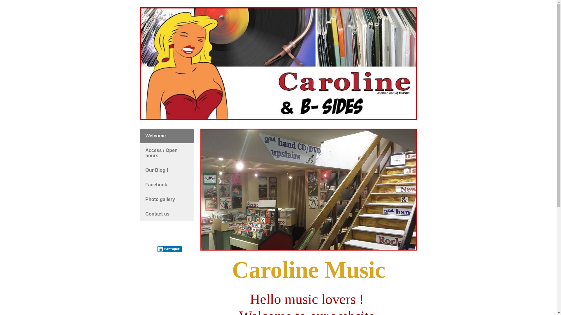 The image size is (561, 315). Describe the element at coordinates (167, 185) in the screenshot. I see `Facebook` at that location.